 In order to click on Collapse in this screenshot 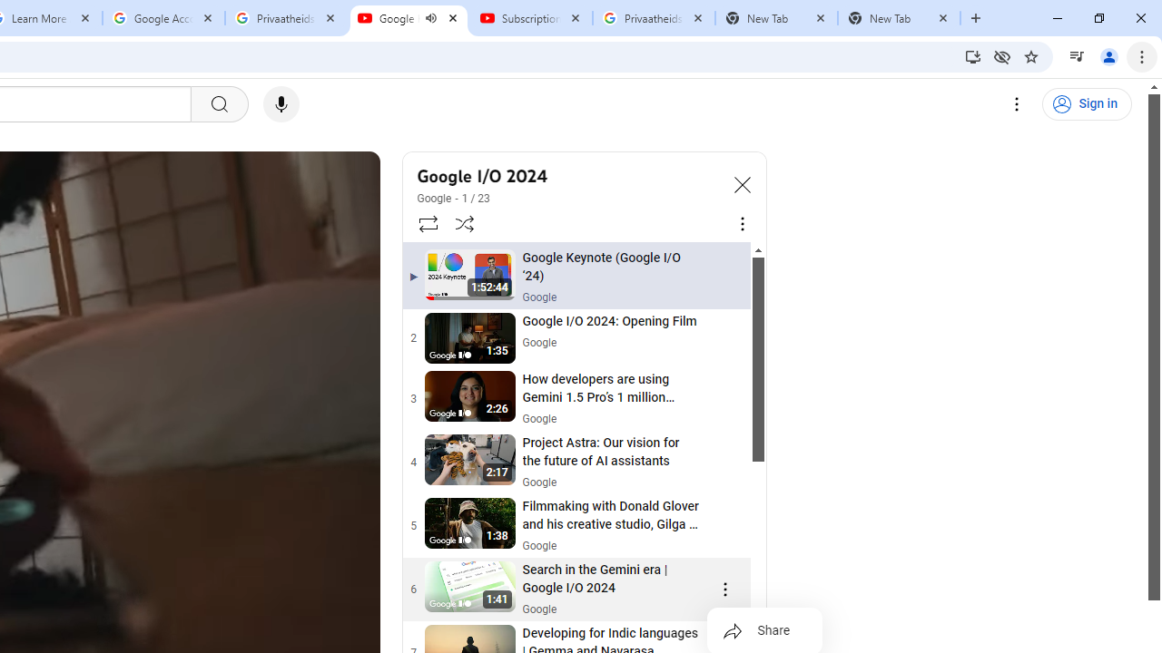, I will do `click(743, 183)`.